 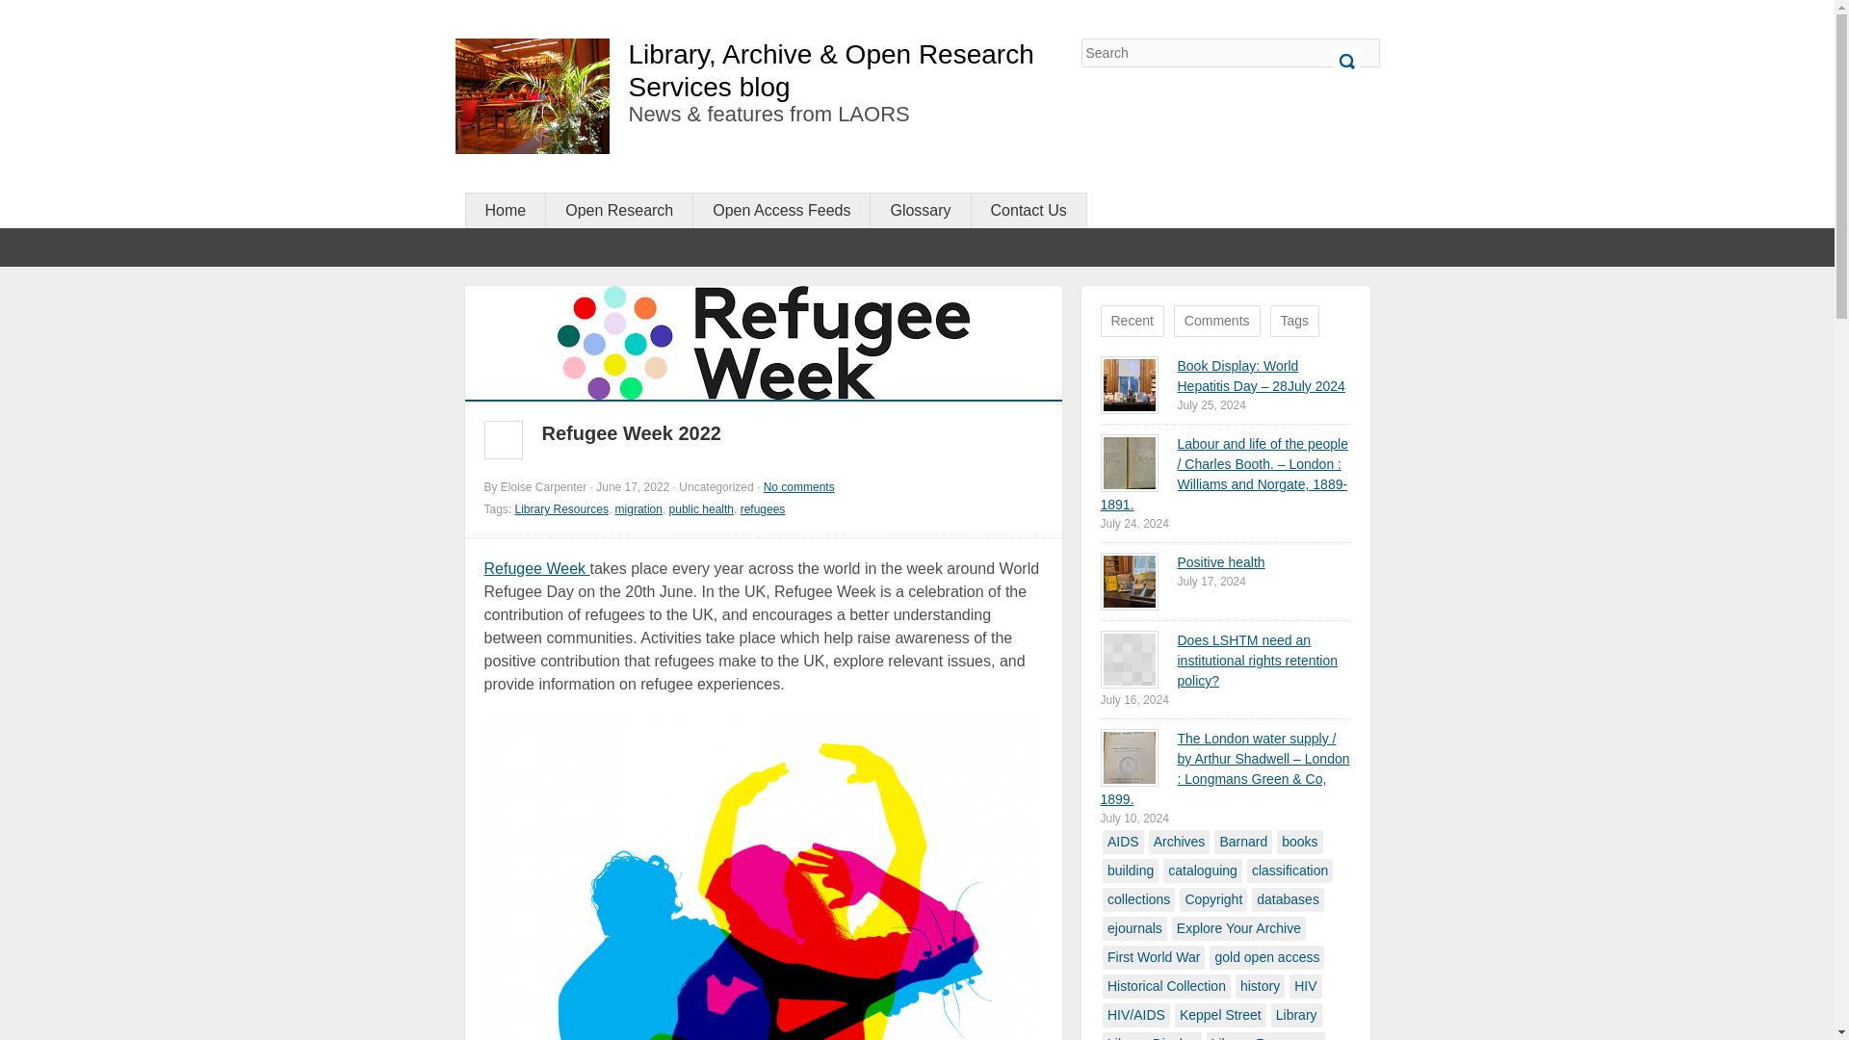 I want to click on Open Research, so click(x=618, y=210).